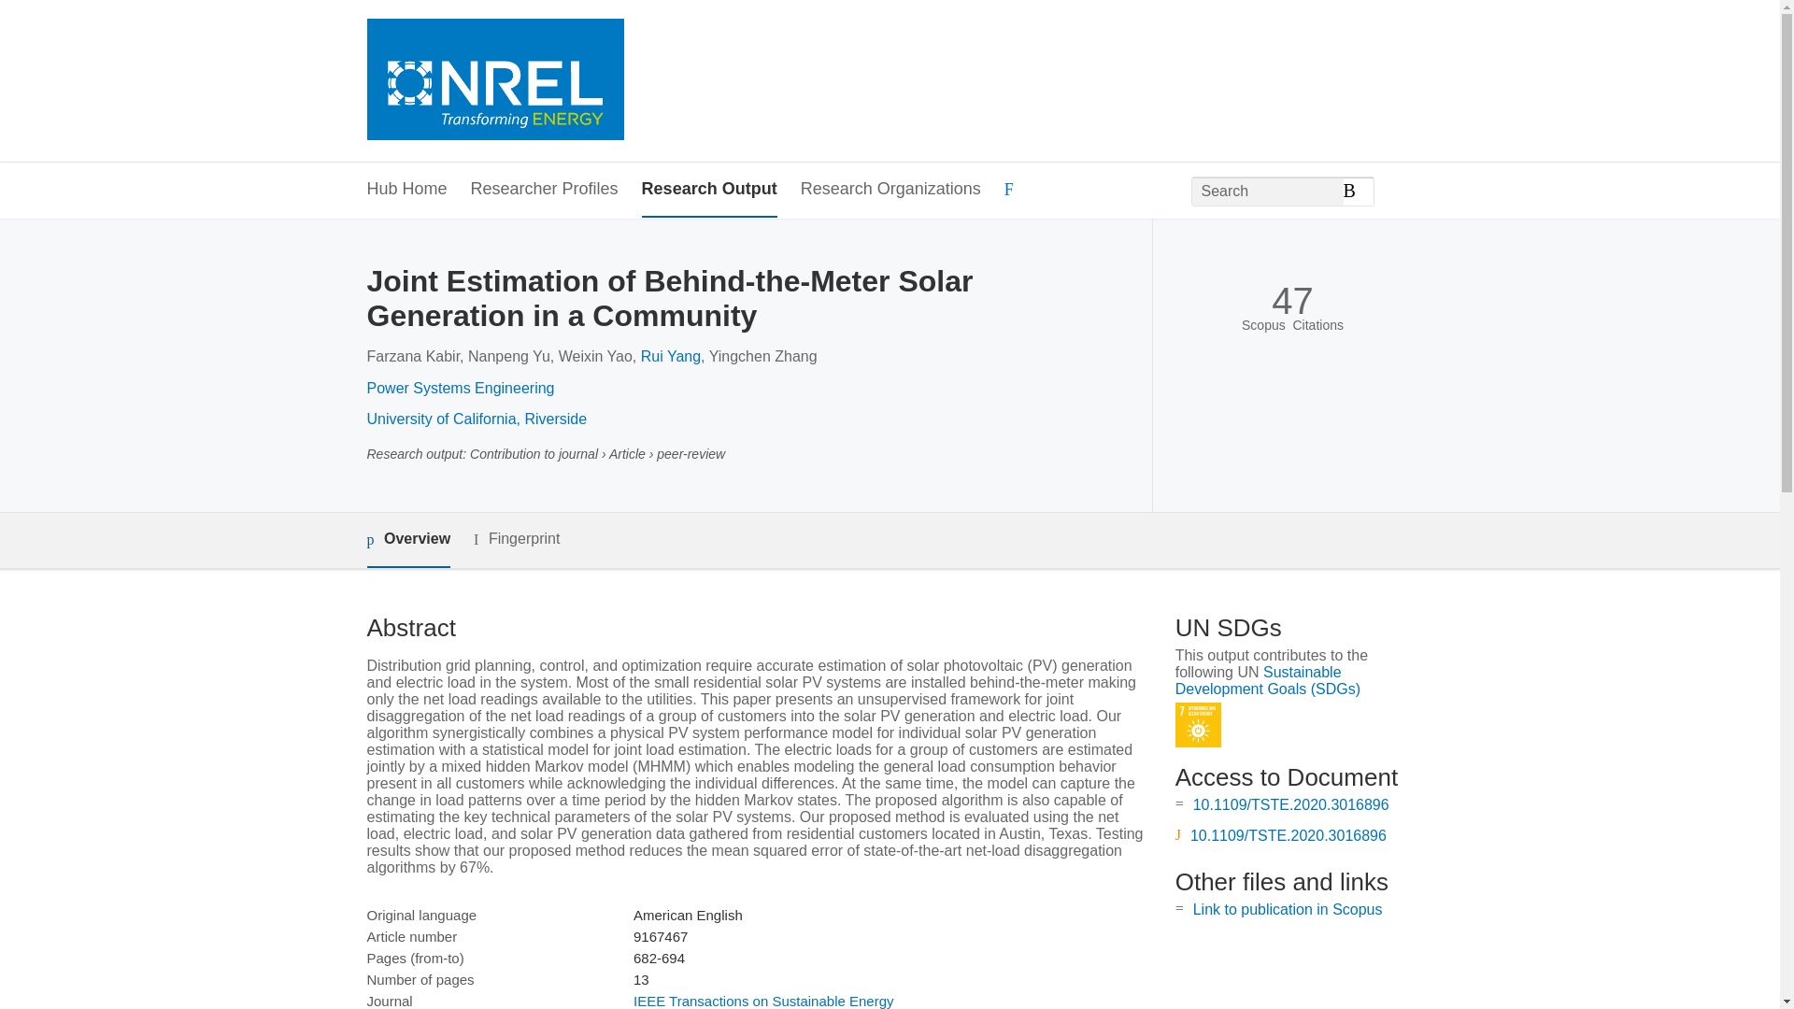 The height and width of the screenshot is (1009, 1794). Describe the element at coordinates (493, 81) in the screenshot. I see `National Renewable Energy Laboratory Hub Home` at that location.